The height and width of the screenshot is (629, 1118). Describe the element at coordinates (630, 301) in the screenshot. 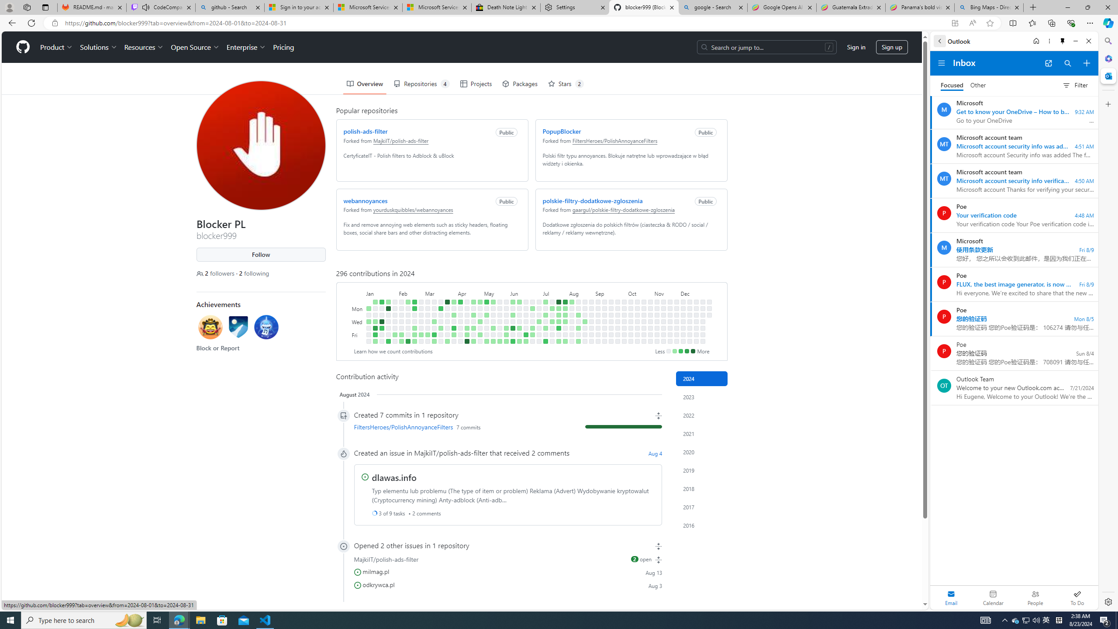

I see `No contributions on October 6th.` at that location.